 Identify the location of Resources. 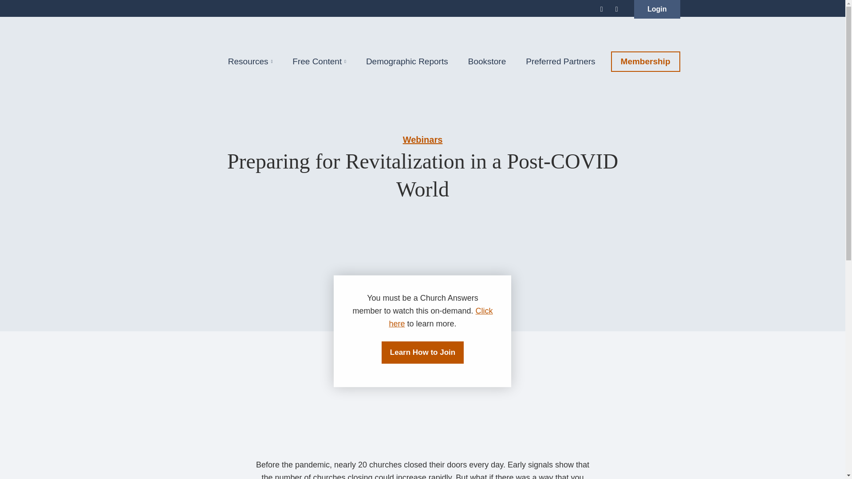
(255, 62).